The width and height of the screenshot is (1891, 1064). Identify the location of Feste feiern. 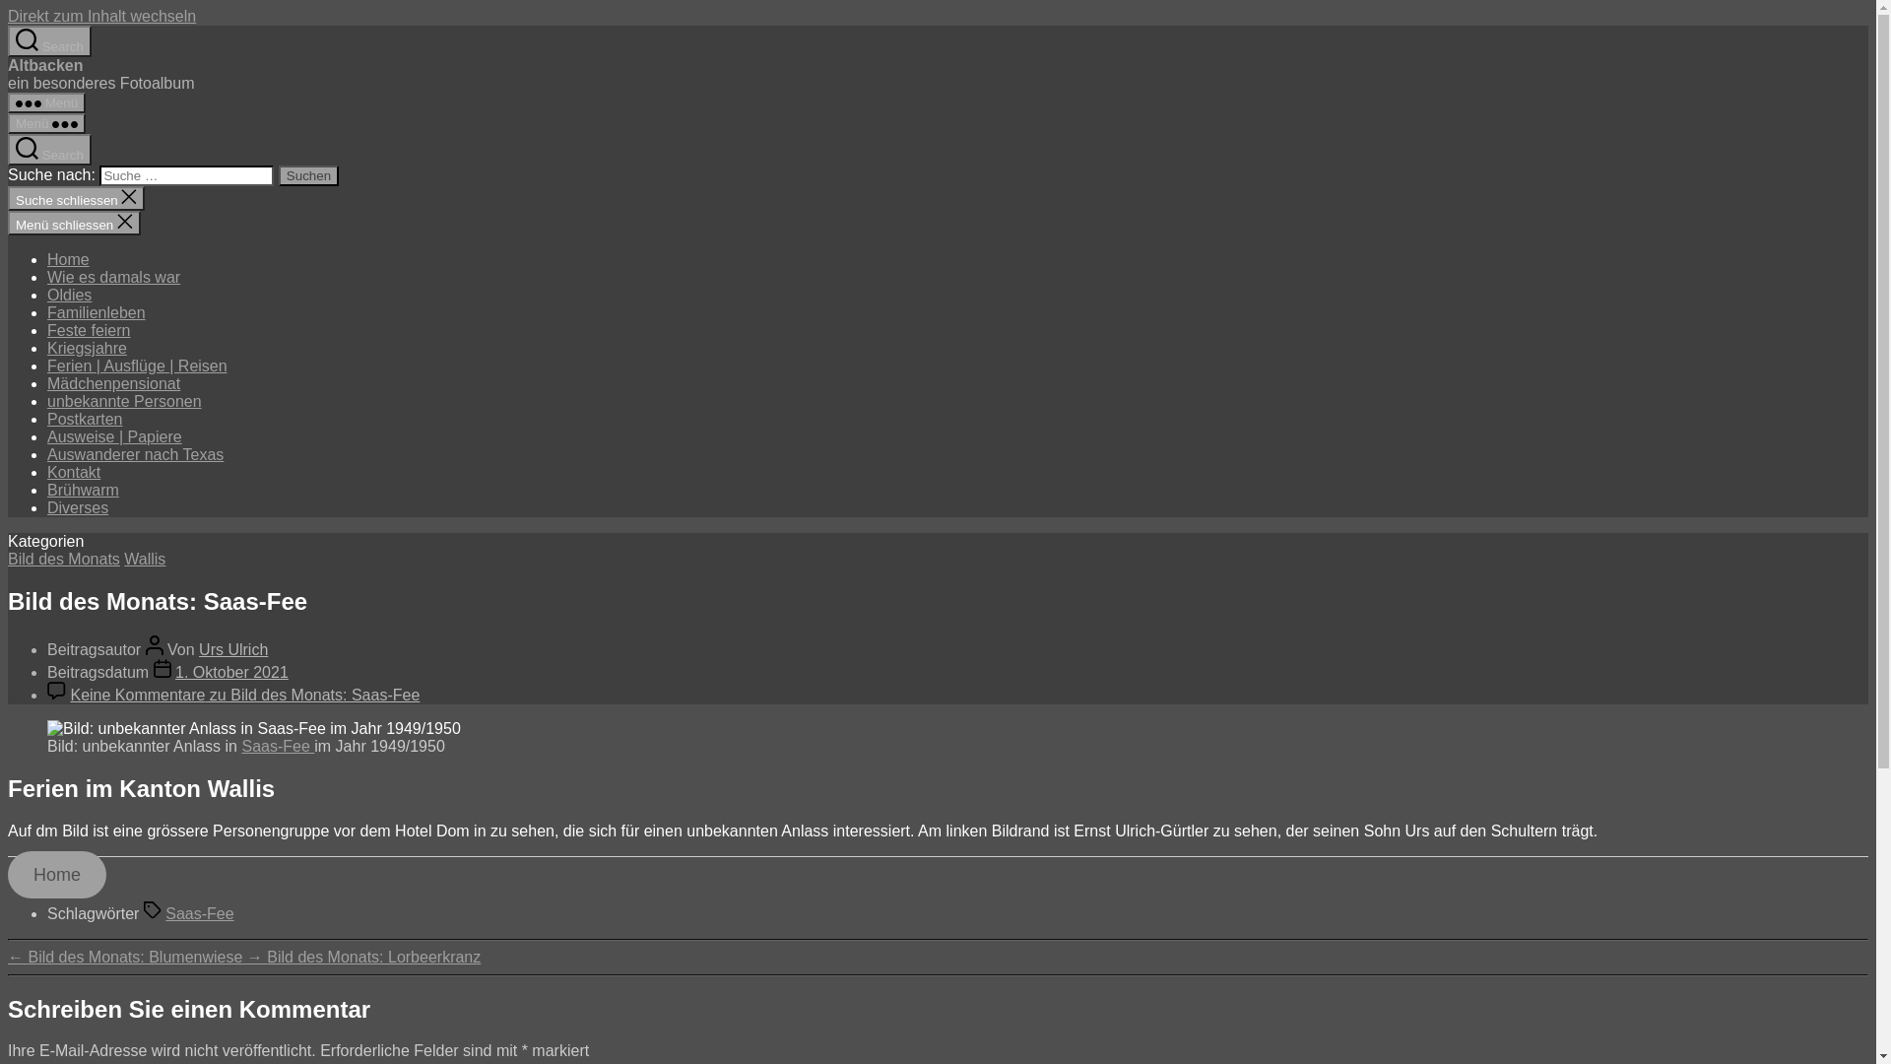
(89, 331).